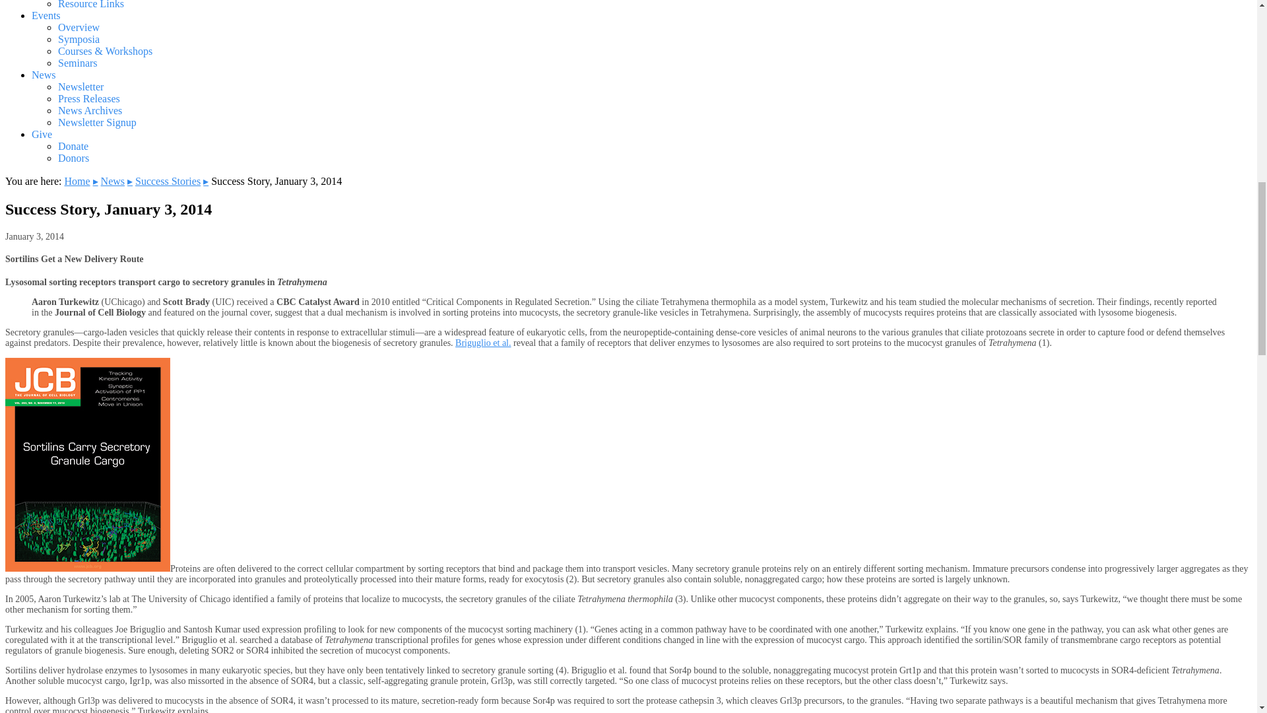  I want to click on Resource Links, so click(91, 5).